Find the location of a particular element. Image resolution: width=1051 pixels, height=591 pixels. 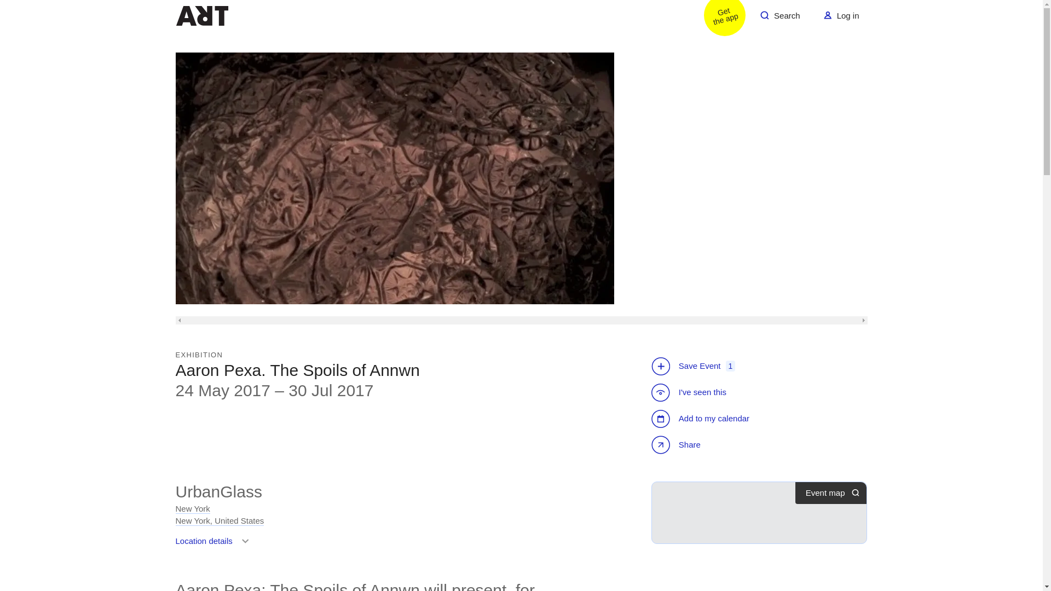

Add to my calendar is located at coordinates (702, 418).